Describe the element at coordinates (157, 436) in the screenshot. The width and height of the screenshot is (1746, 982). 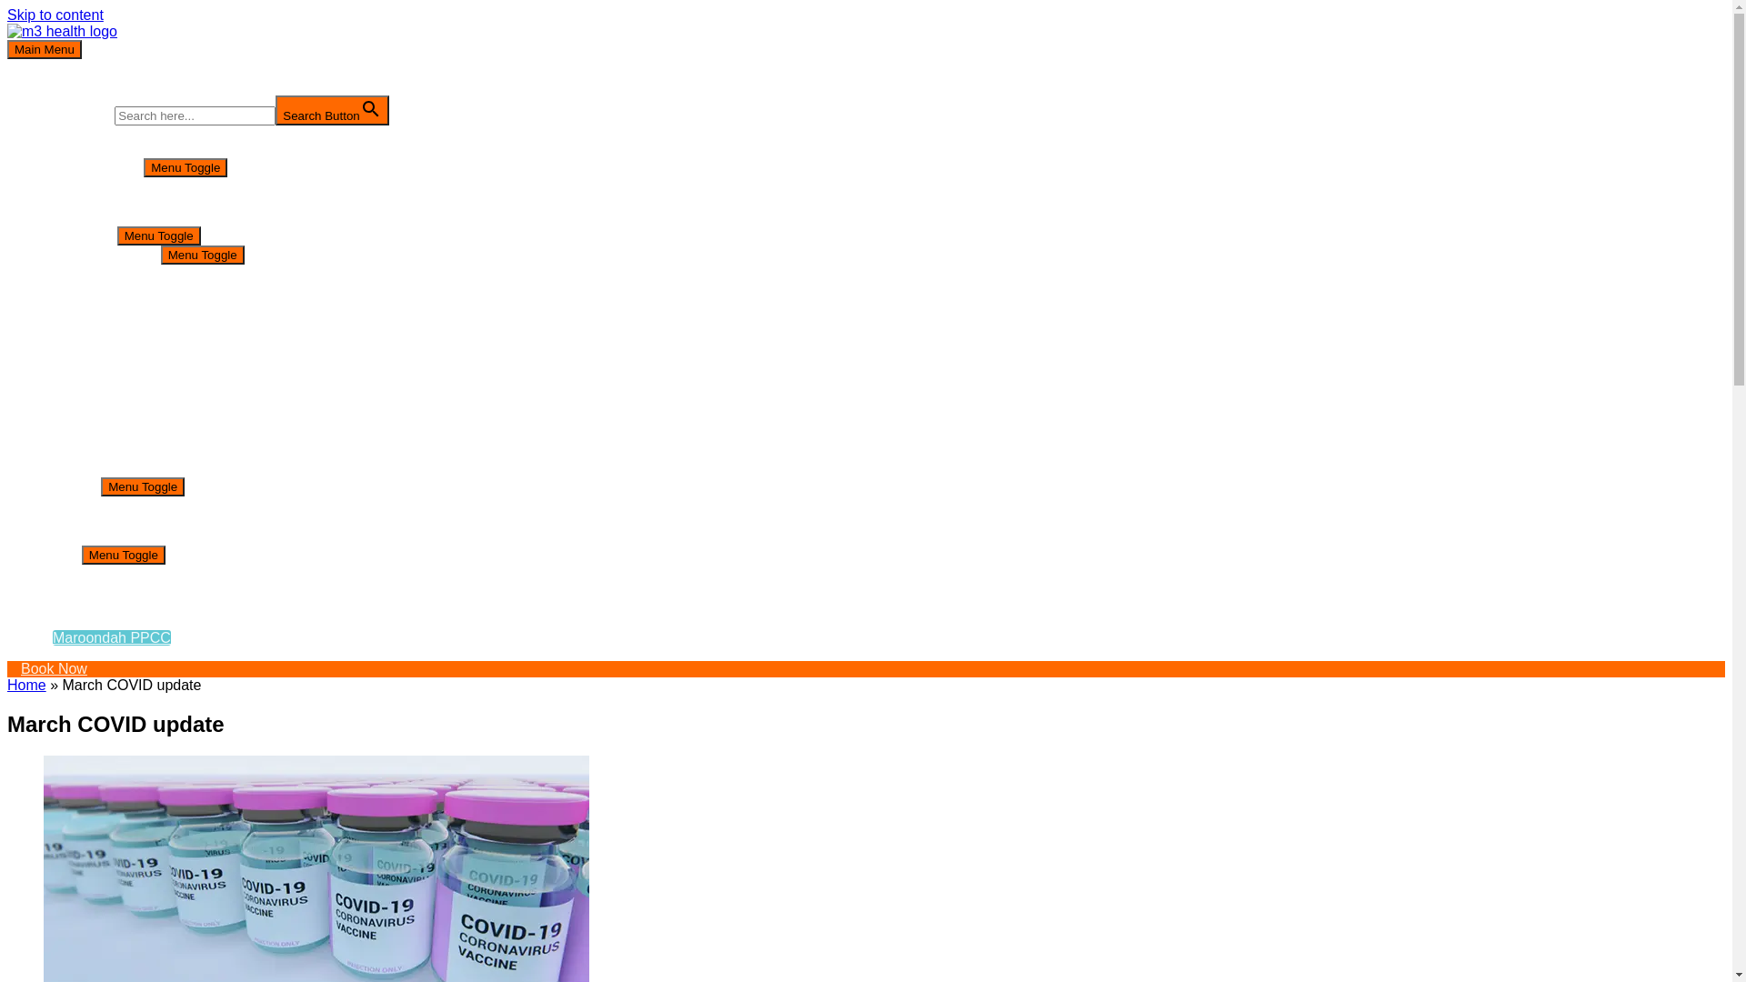
I see `PAP Smears` at that location.